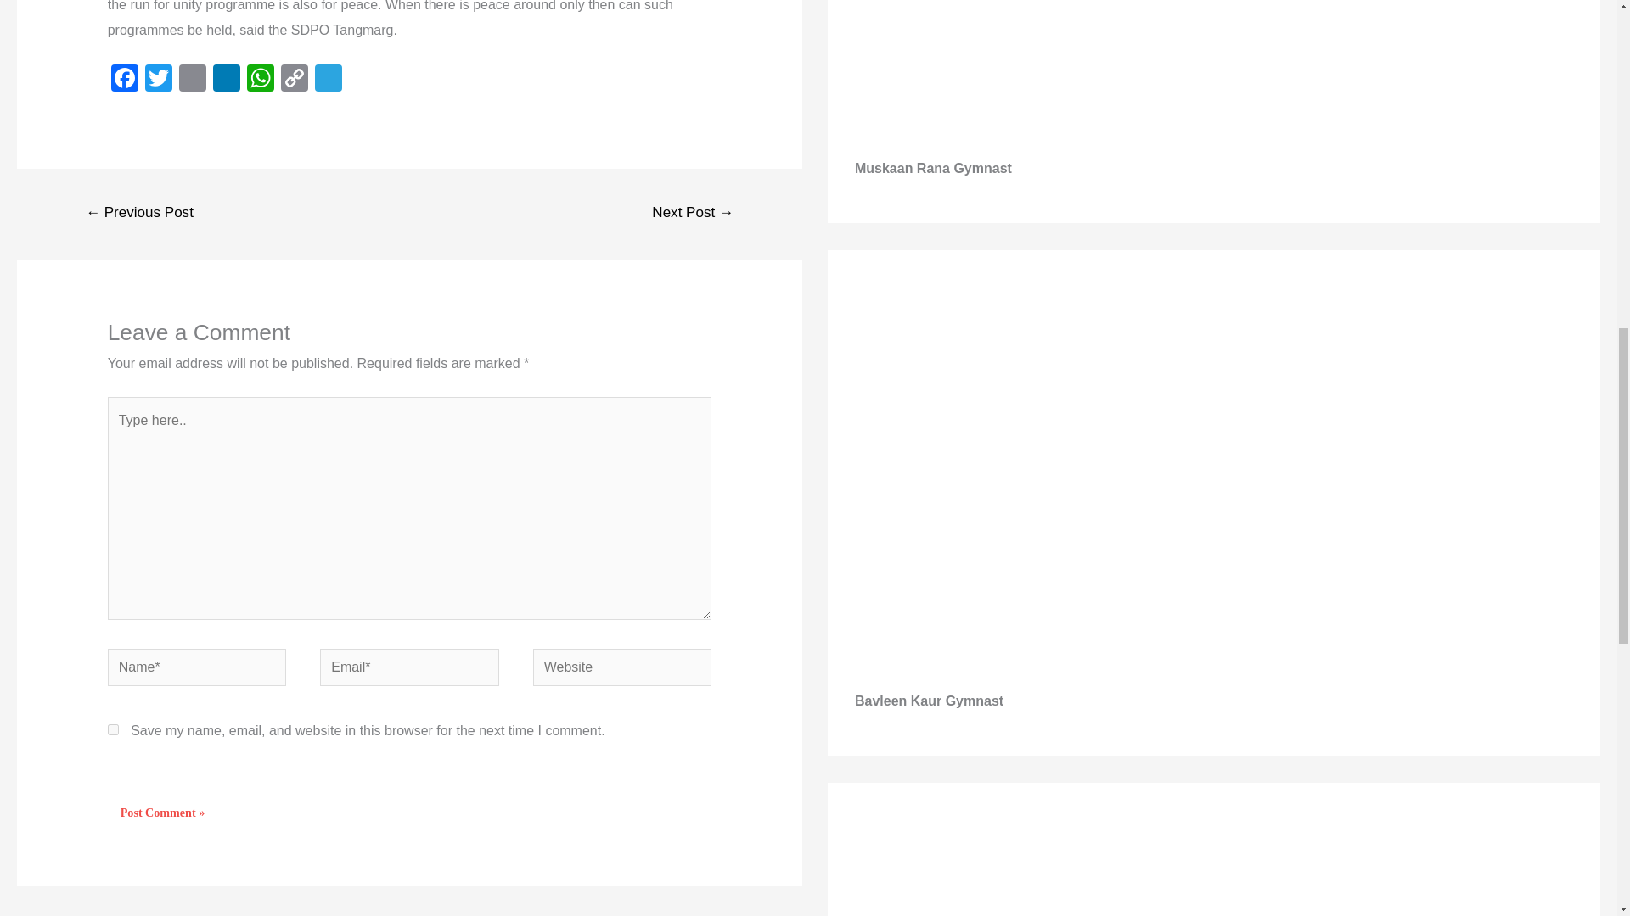 Image resolution: width=1630 pixels, height=916 pixels. Describe the element at coordinates (294, 80) in the screenshot. I see `Copy Link` at that location.